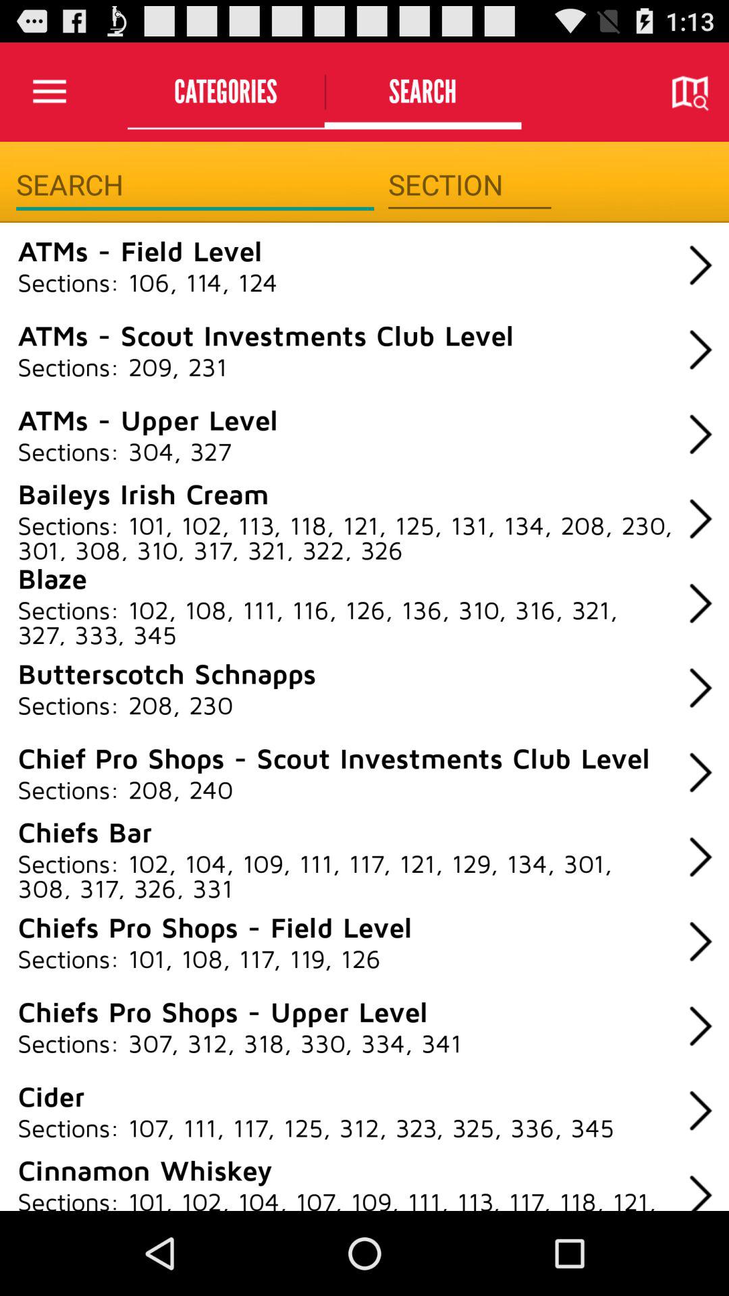  I want to click on select the icon above the sections 102 104, so click(84, 832).